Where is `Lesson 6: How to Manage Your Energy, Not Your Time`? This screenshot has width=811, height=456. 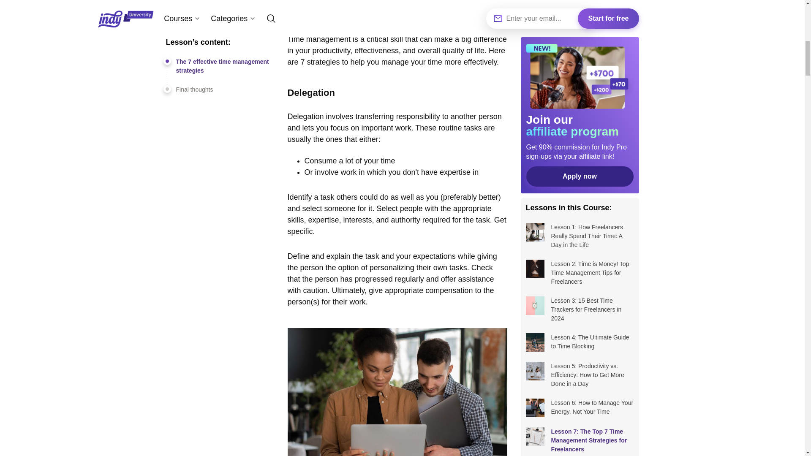
Lesson 6: How to Manage Your Energy, Not Your Time is located at coordinates (580, 189).